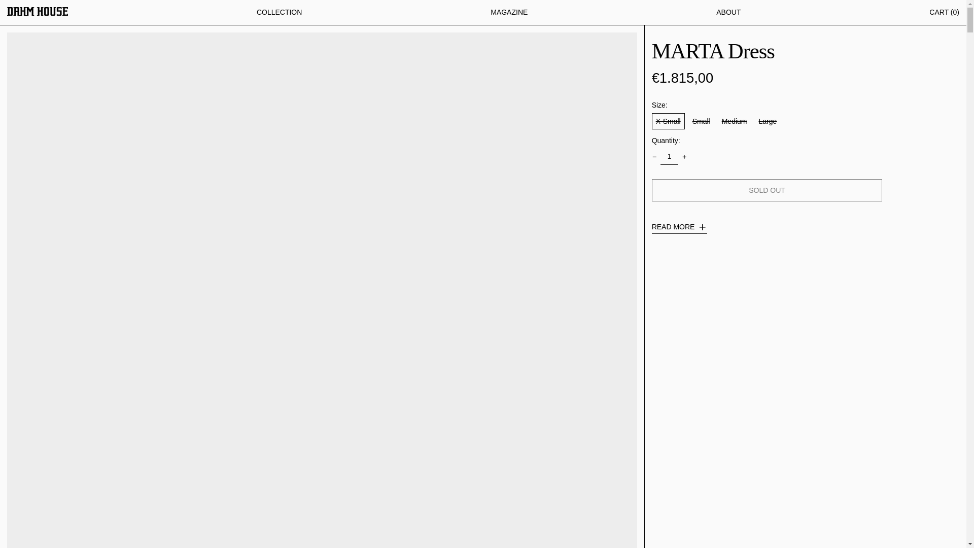  What do you see at coordinates (679, 228) in the screenshot?
I see `READ MORE` at bounding box center [679, 228].